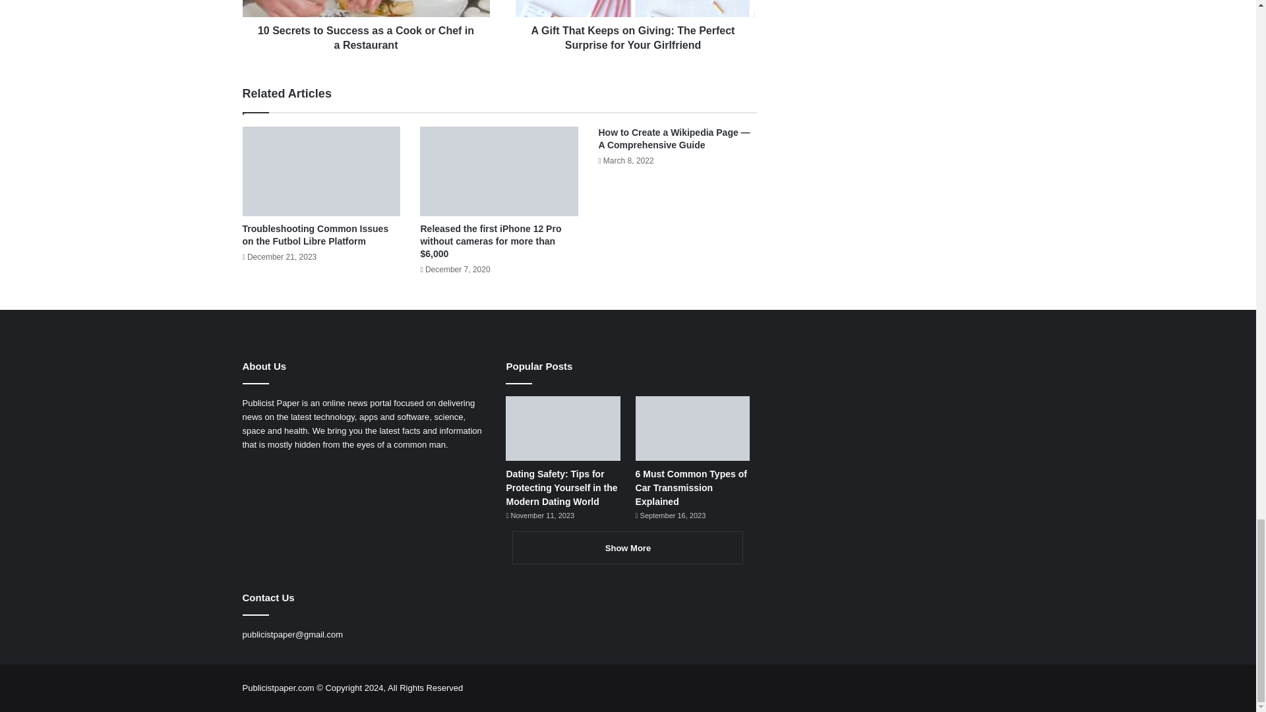  Describe the element at coordinates (315, 234) in the screenshot. I see `Troubleshooting Common Issues on the Futbol Libre Platform` at that location.